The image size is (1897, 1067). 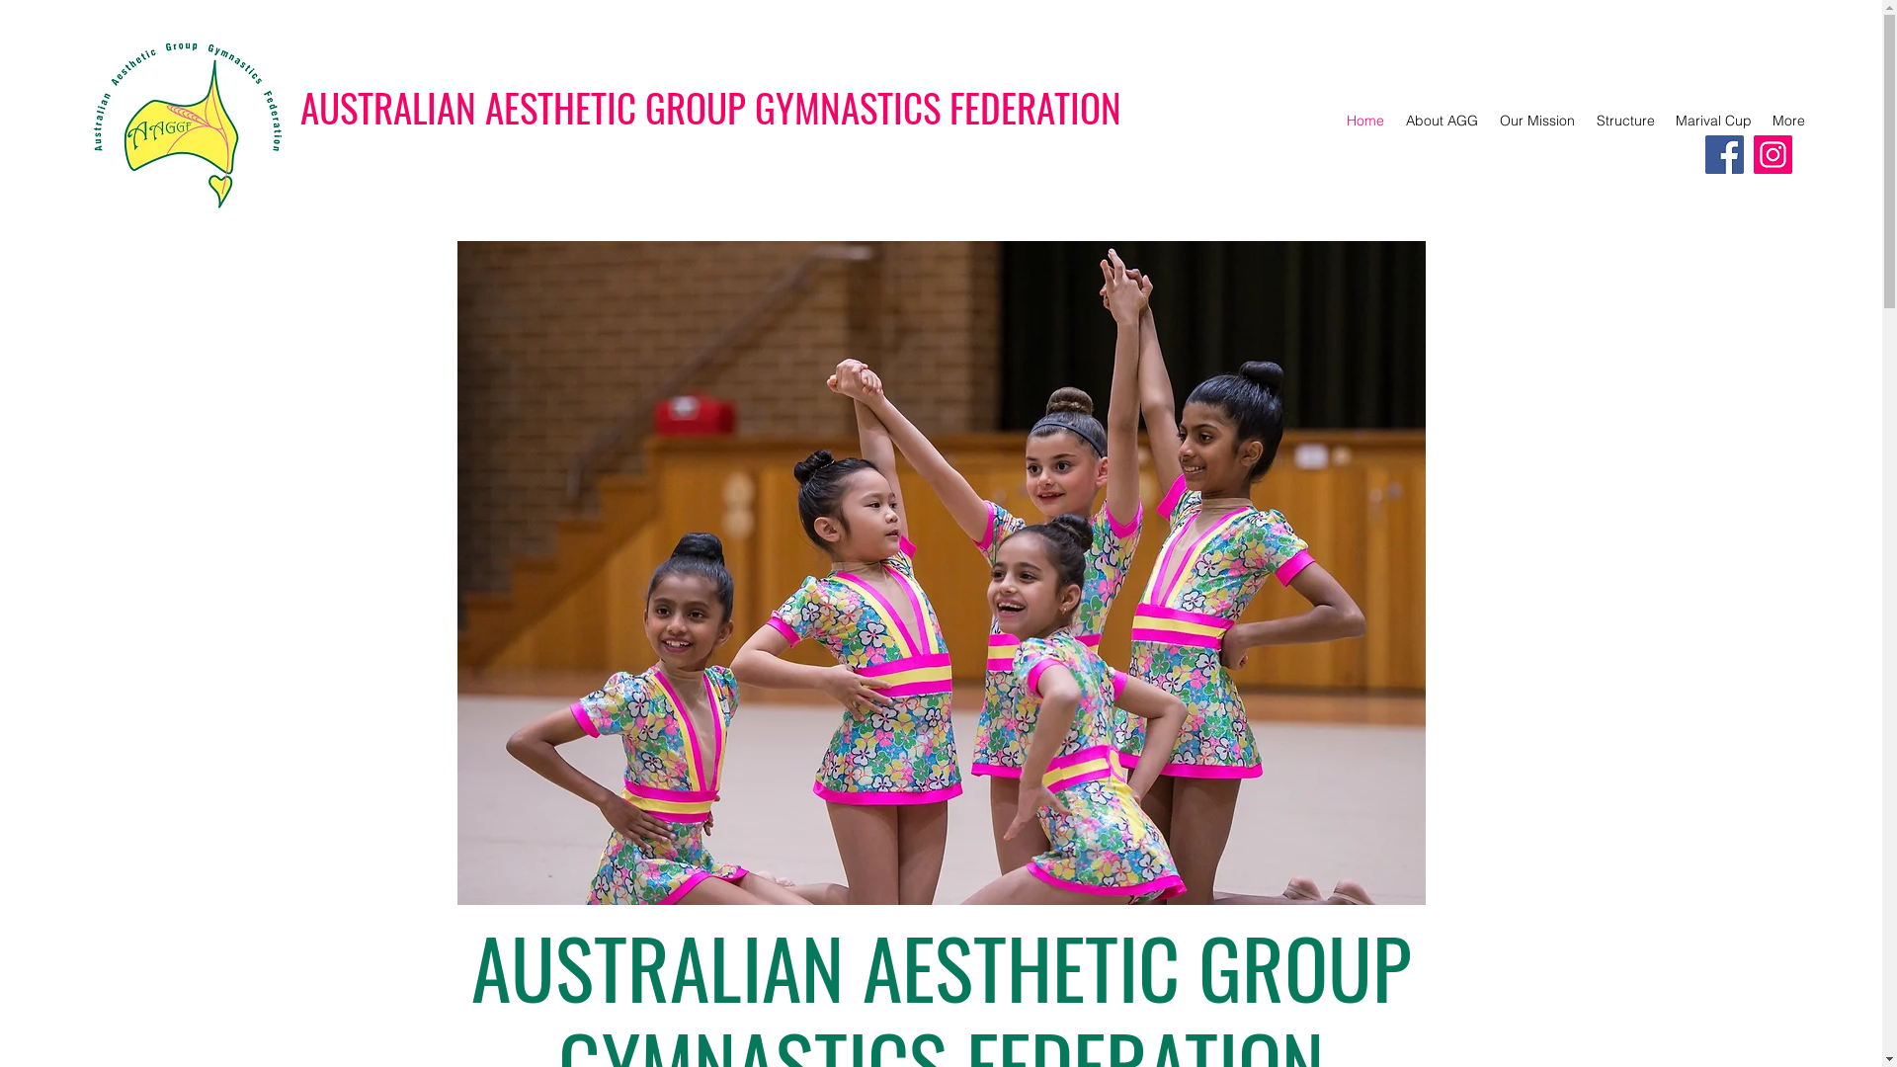 I want to click on Structure, so click(x=1624, y=121).